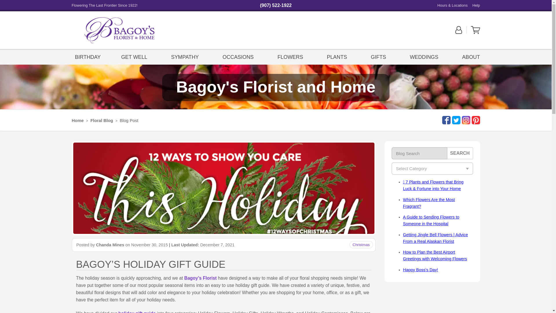 This screenshot has width=556, height=313. What do you see at coordinates (455, 120) in the screenshot?
I see `Twitter` at bounding box center [455, 120].